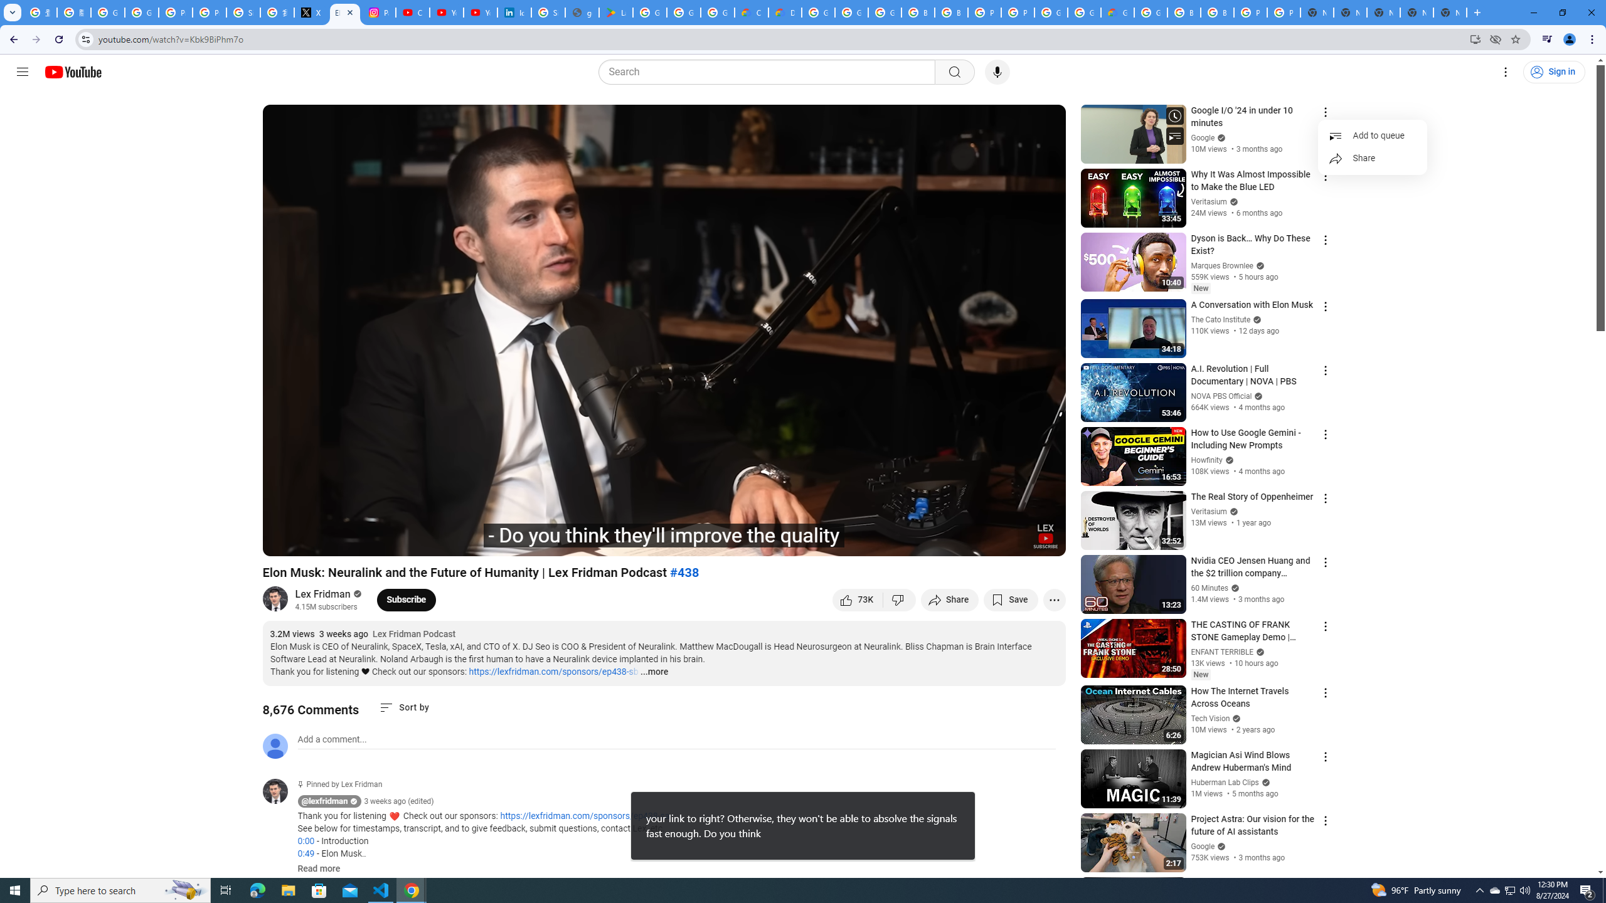 The width and height of the screenshot is (1606, 903). Describe the element at coordinates (324, 594) in the screenshot. I see `Lex Fridman` at that location.